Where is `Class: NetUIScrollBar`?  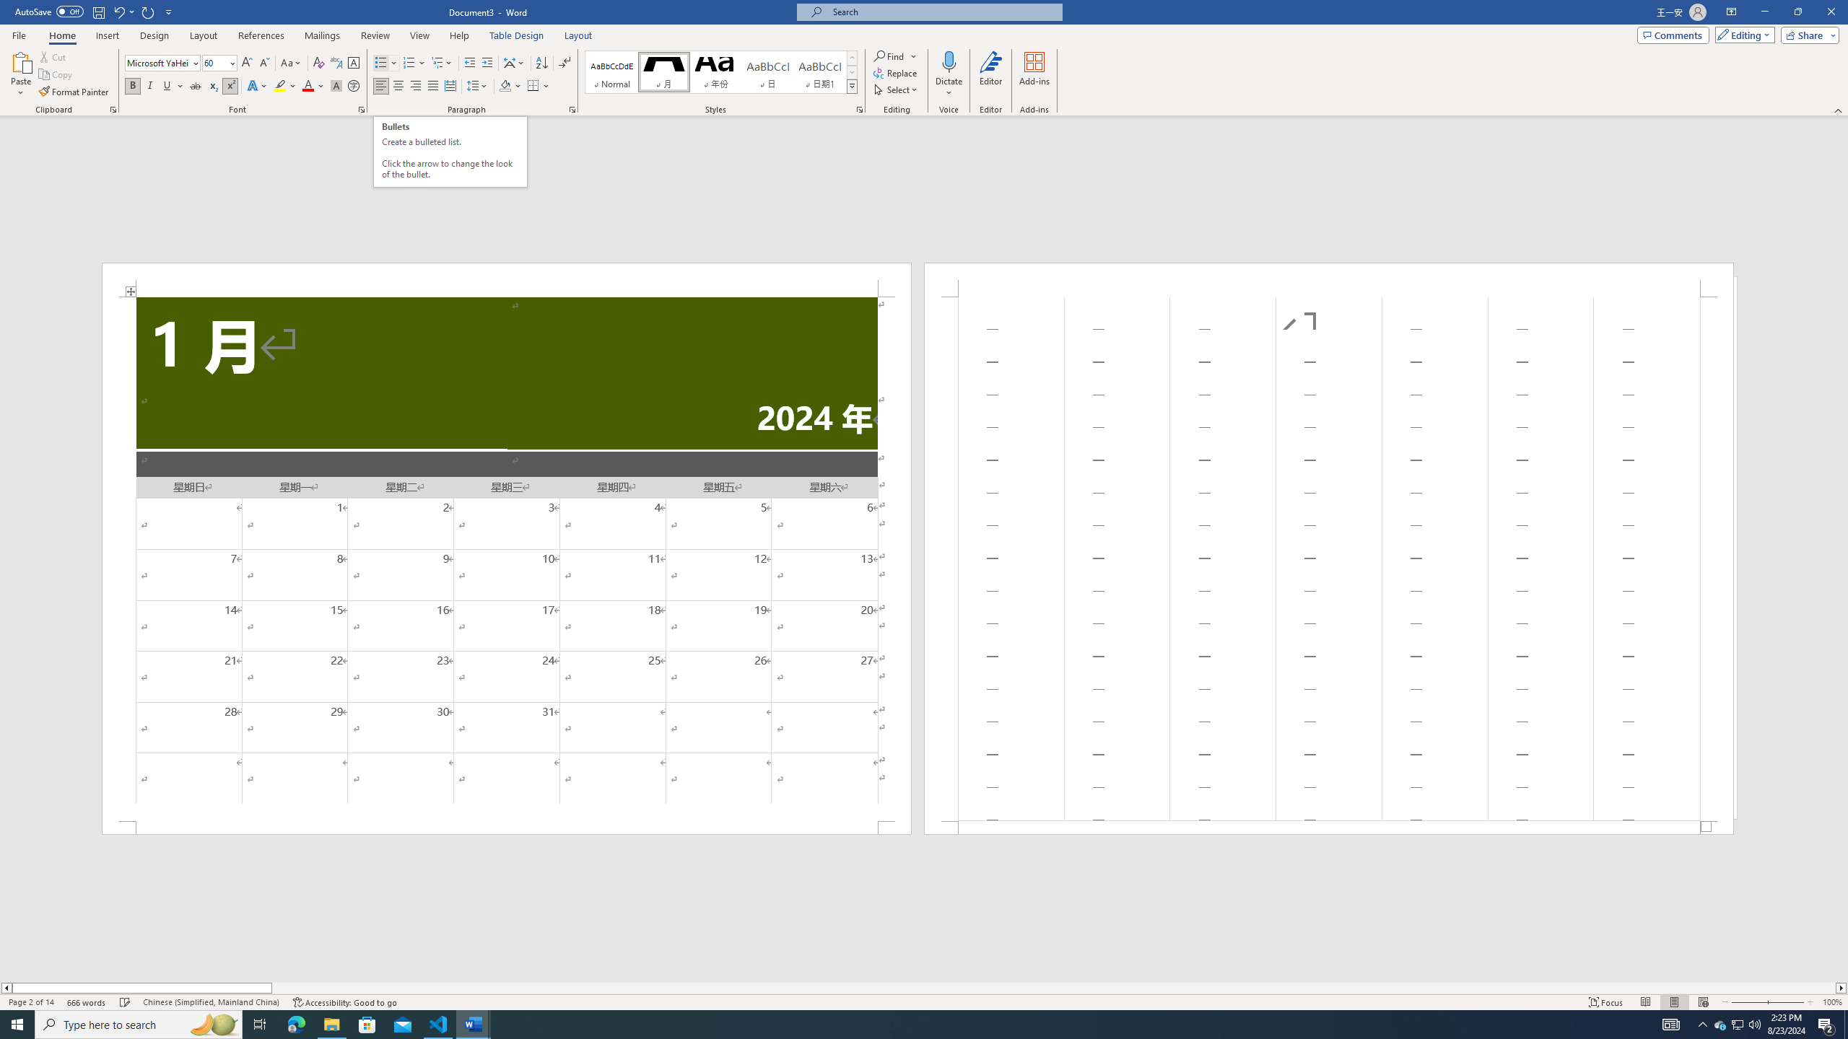
Class: NetUIScrollBar is located at coordinates (924, 988).